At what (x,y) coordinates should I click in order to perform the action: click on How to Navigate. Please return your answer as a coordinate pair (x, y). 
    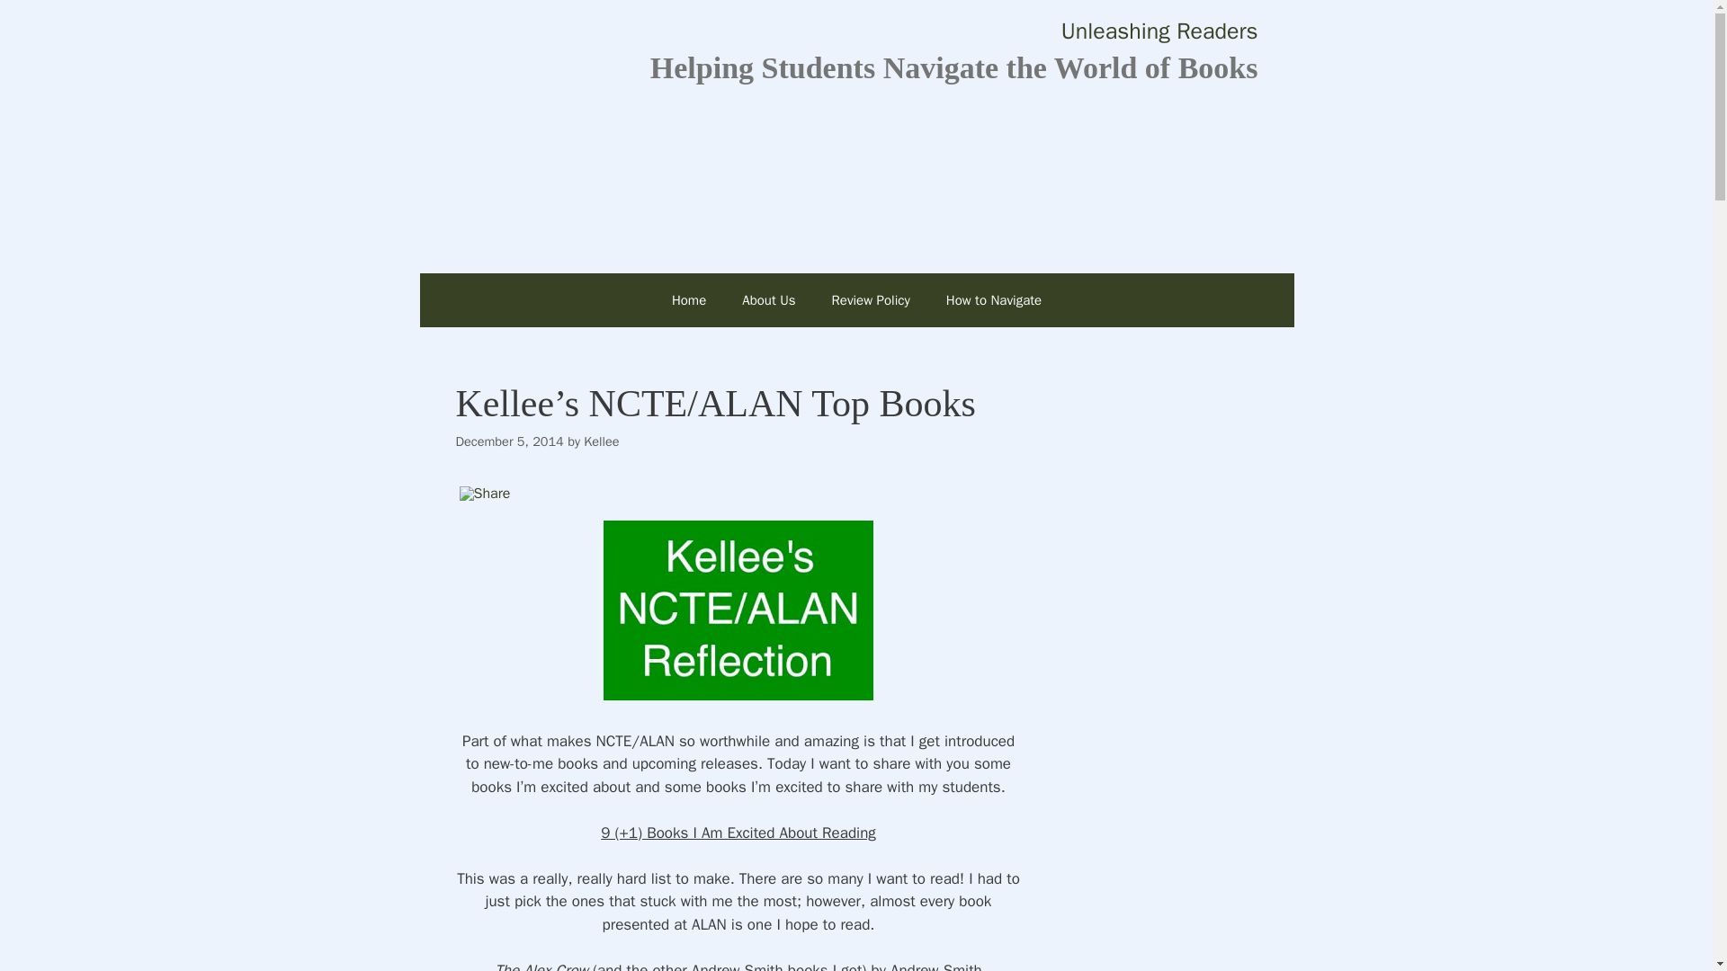
    Looking at the image, I should click on (994, 299).